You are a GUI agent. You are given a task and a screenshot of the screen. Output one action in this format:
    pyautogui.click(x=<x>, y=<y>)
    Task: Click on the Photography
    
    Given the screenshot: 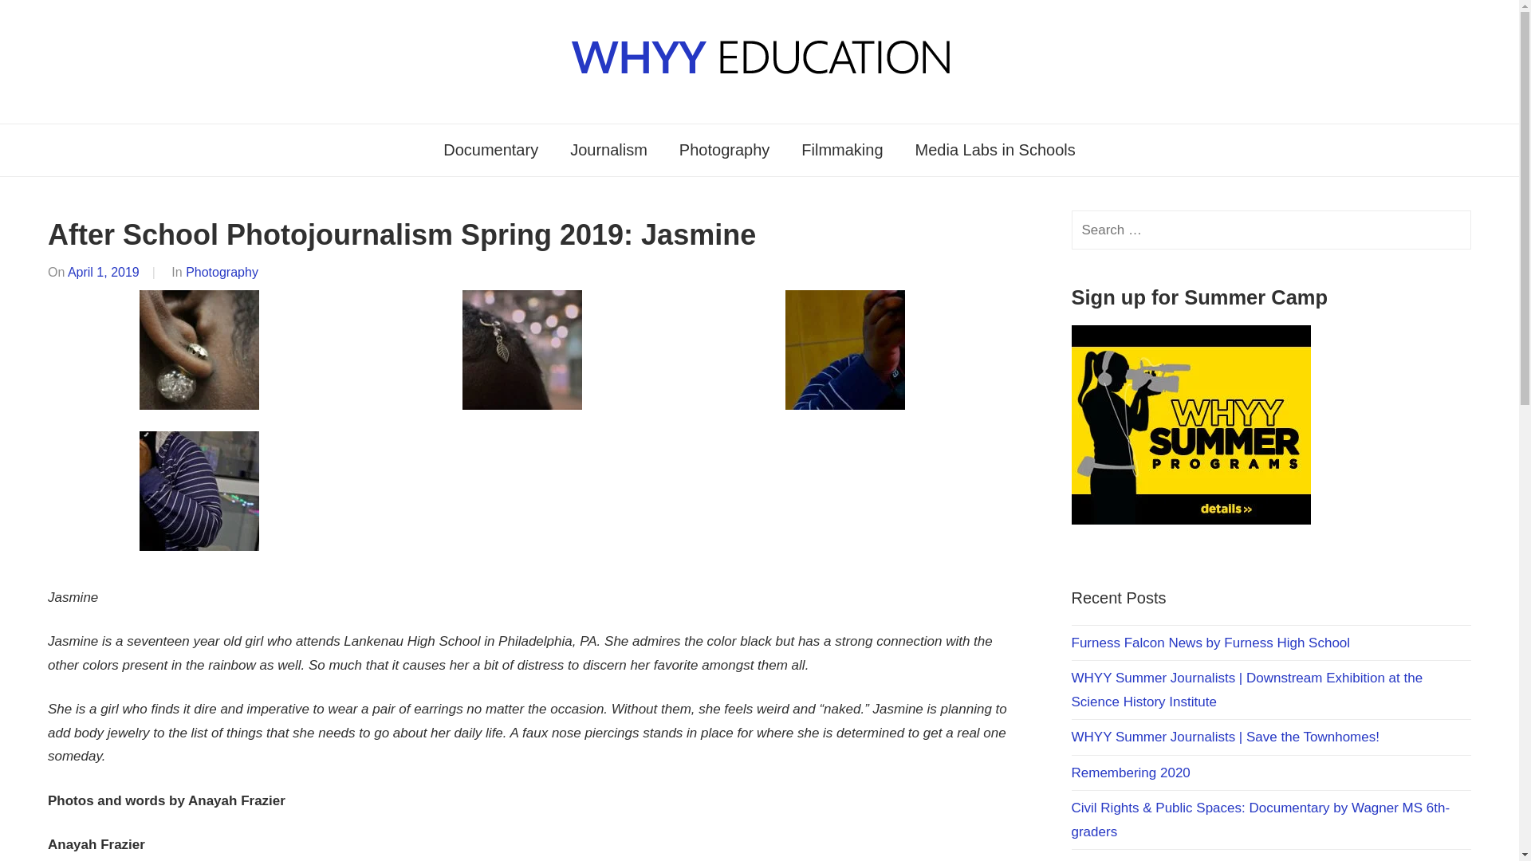 What is the action you would take?
    pyautogui.click(x=724, y=150)
    